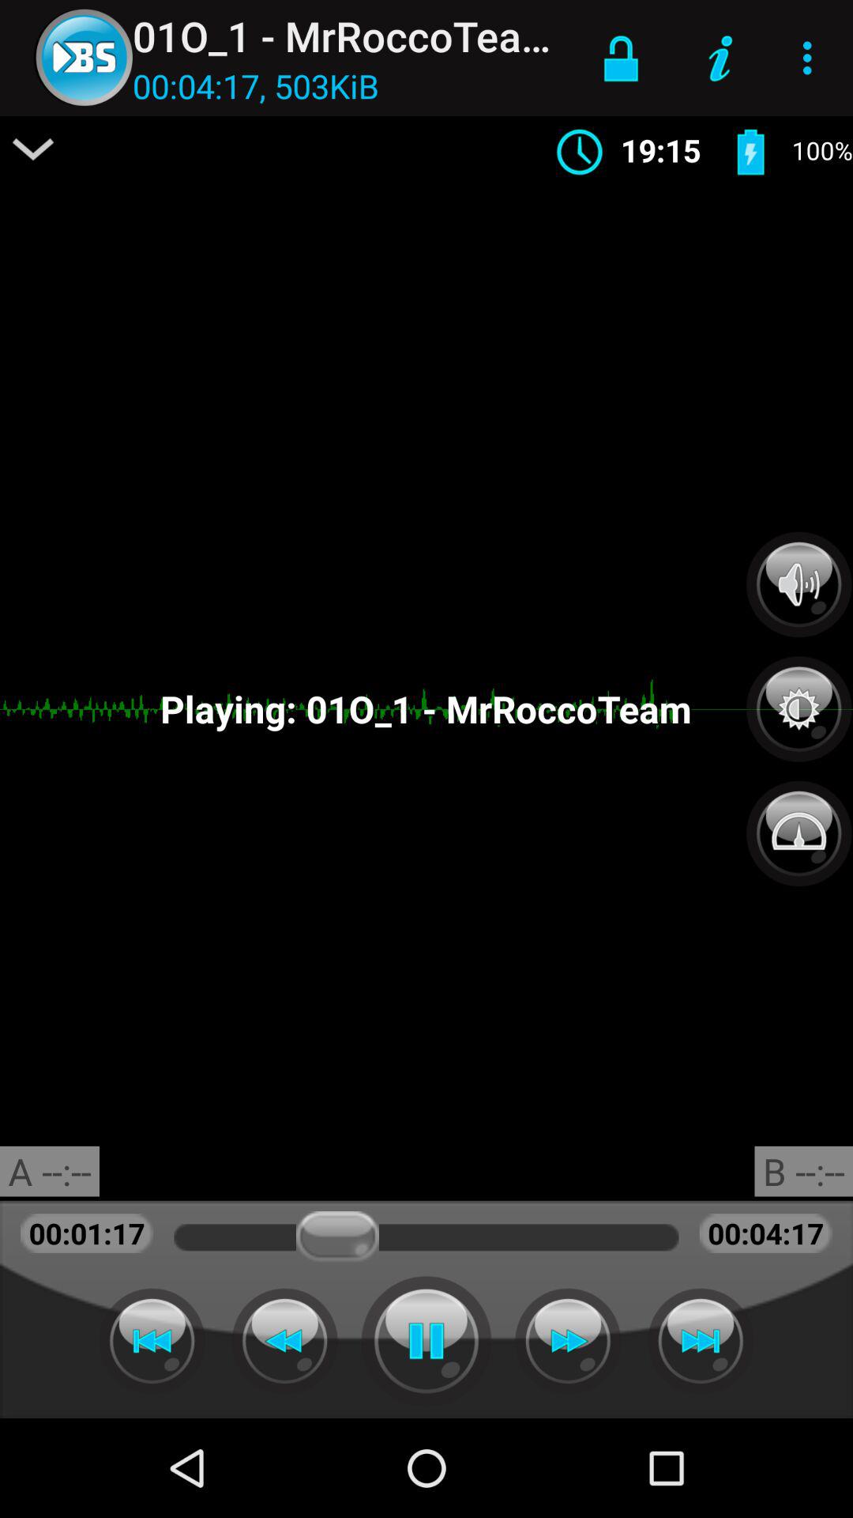 This screenshot has height=1518, width=853. Describe the element at coordinates (152, 1341) in the screenshot. I see `rewind the media` at that location.